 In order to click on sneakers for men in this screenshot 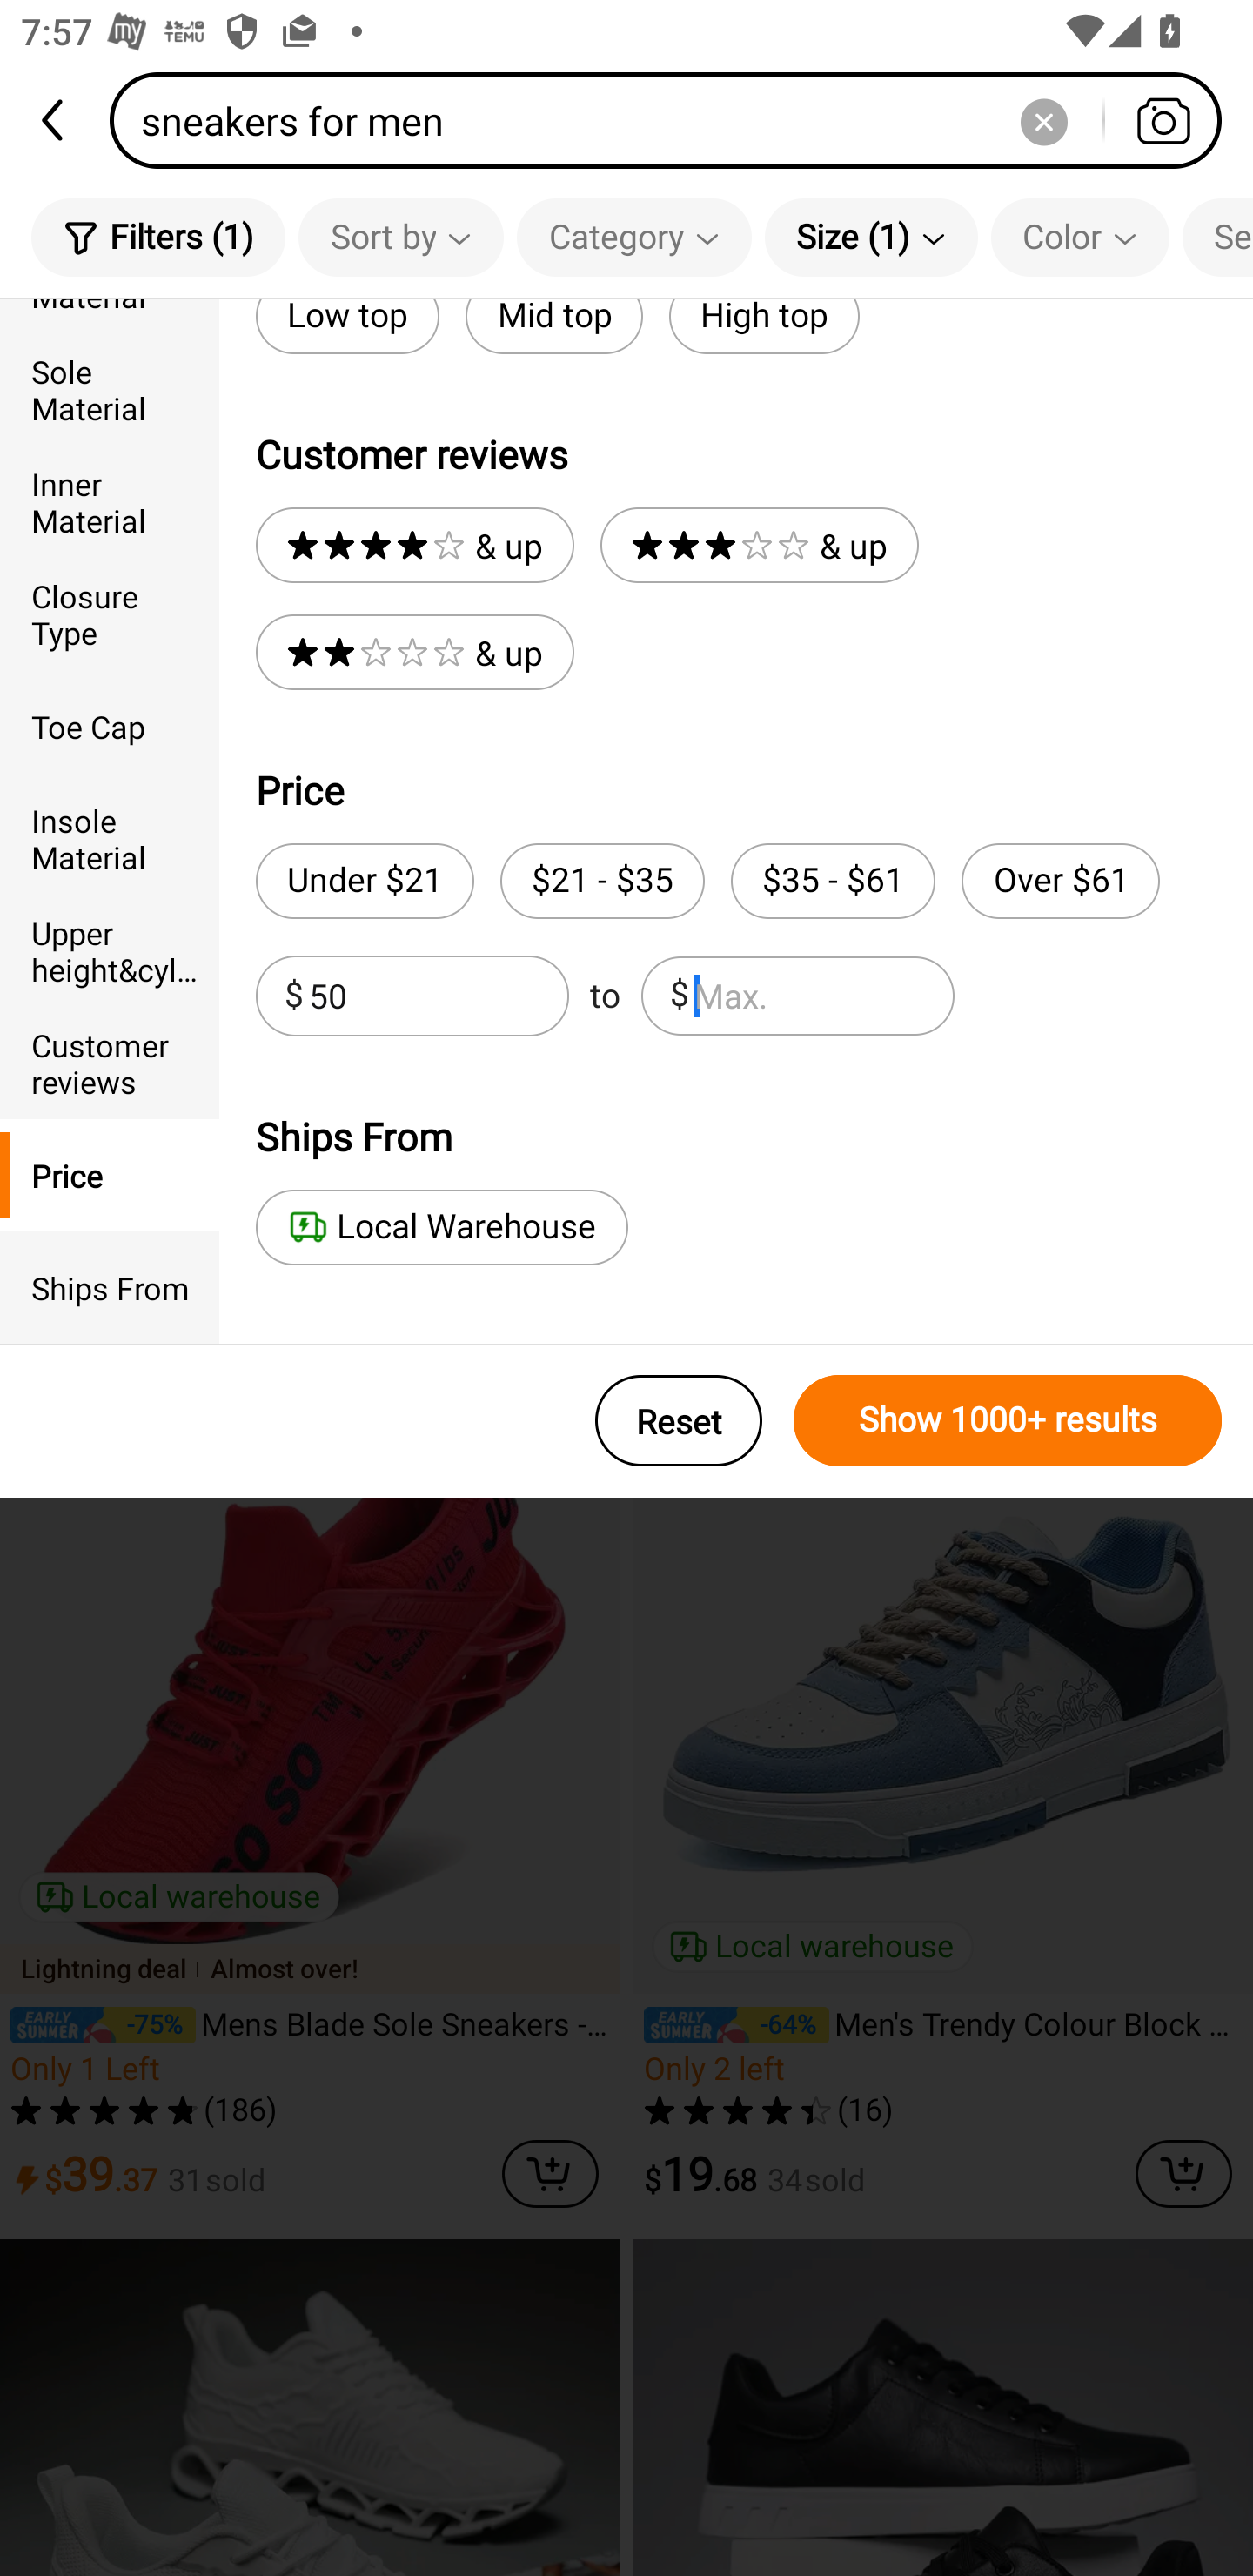, I will do `click(675, 120)`.